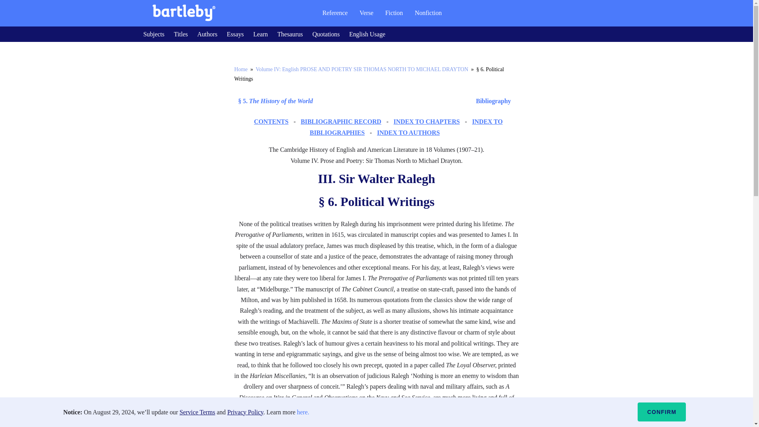 The image size is (759, 427). Describe the element at coordinates (271, 122) in the screenshot. I see `CONTENTS` at that location.